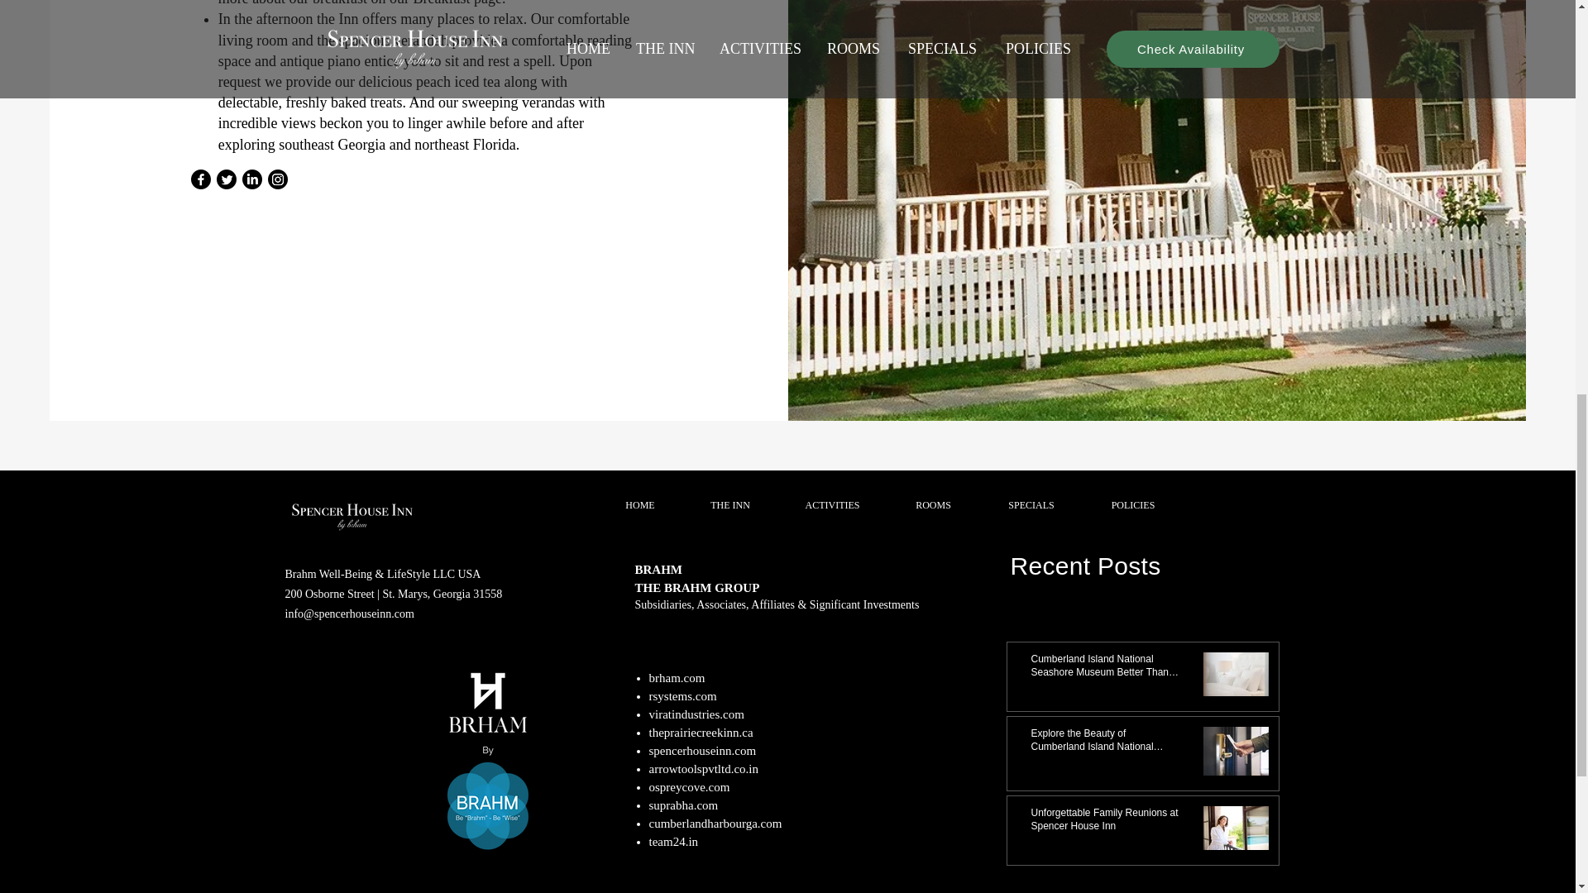 The height and width of the screenshot is (893, 1588). What do you see at coordinates (688, 787) in the screenshot?
I see `ospreycove.com` at bounding box center [688, 787].